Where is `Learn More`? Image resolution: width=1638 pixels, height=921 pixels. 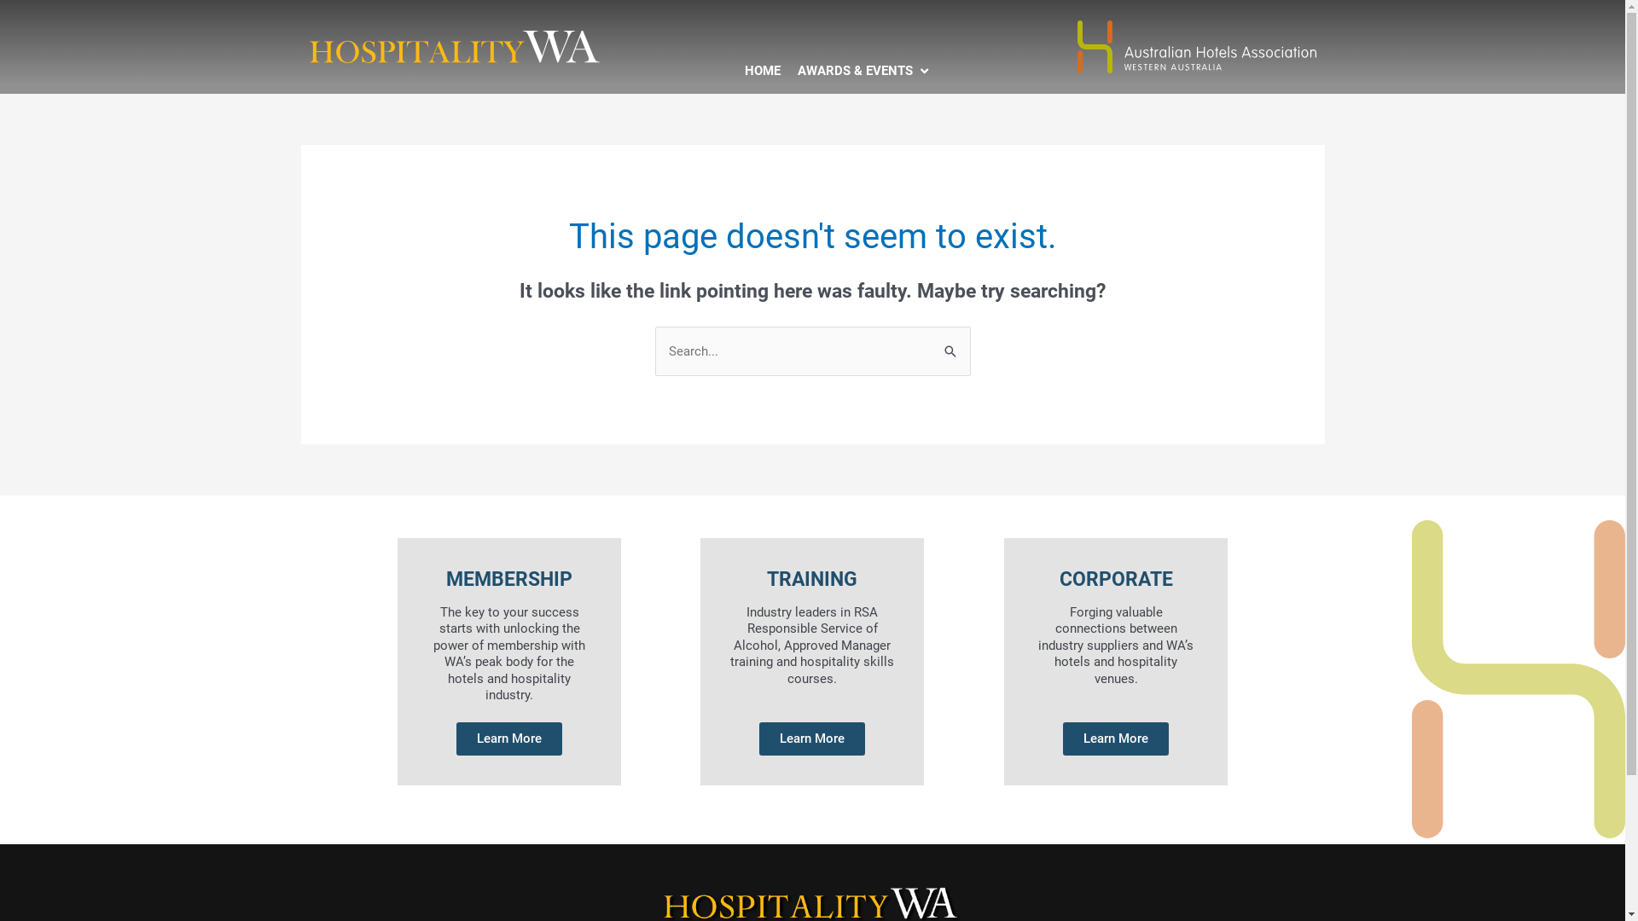
Learn More is located at coordinates (1116, 739).